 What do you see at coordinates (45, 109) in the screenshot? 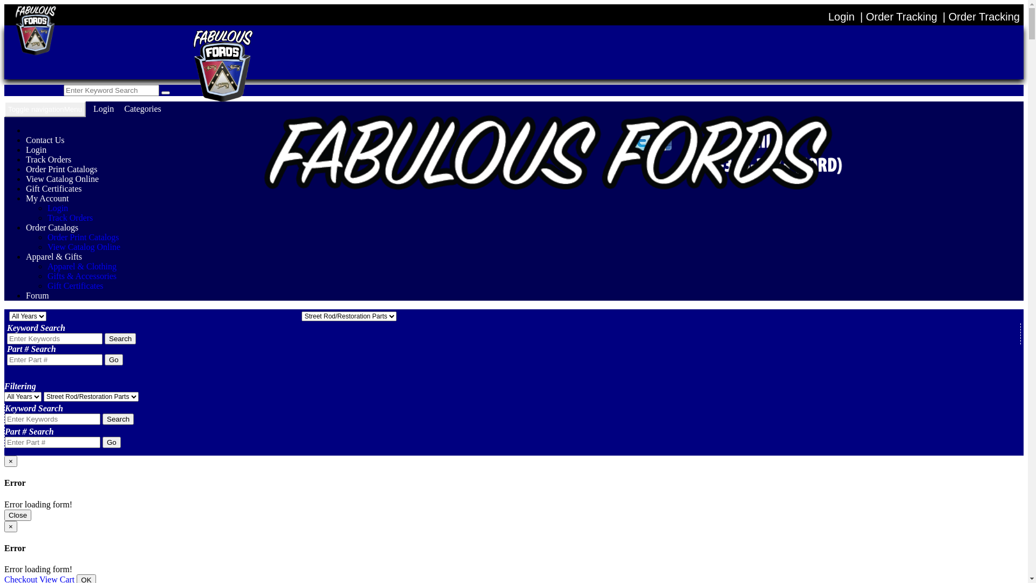
I see `Toggle navigationMenu` at bounding box center [45, 109].